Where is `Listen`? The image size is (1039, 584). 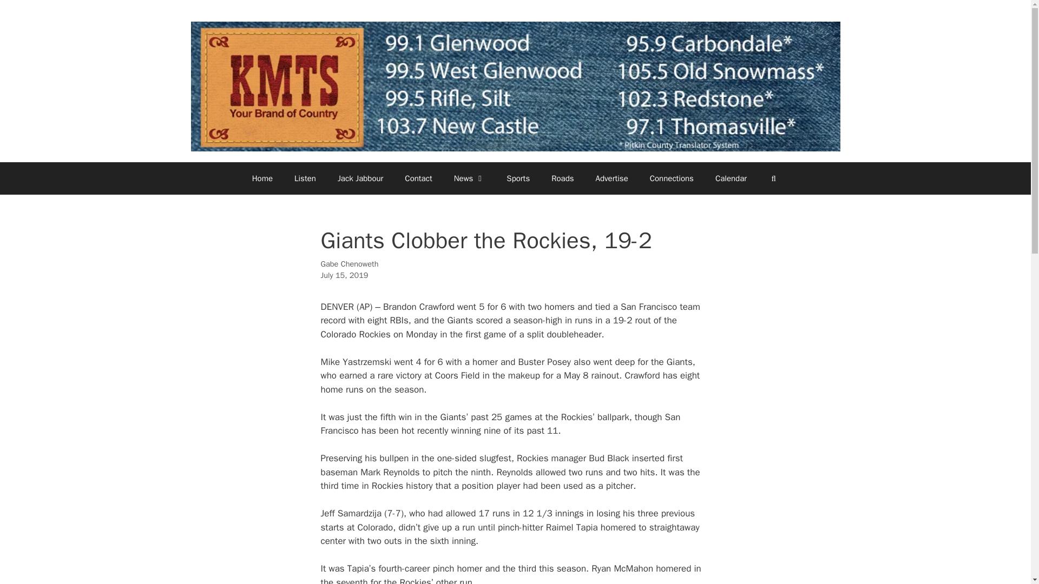 Listen is located at coordinates (305, 178).